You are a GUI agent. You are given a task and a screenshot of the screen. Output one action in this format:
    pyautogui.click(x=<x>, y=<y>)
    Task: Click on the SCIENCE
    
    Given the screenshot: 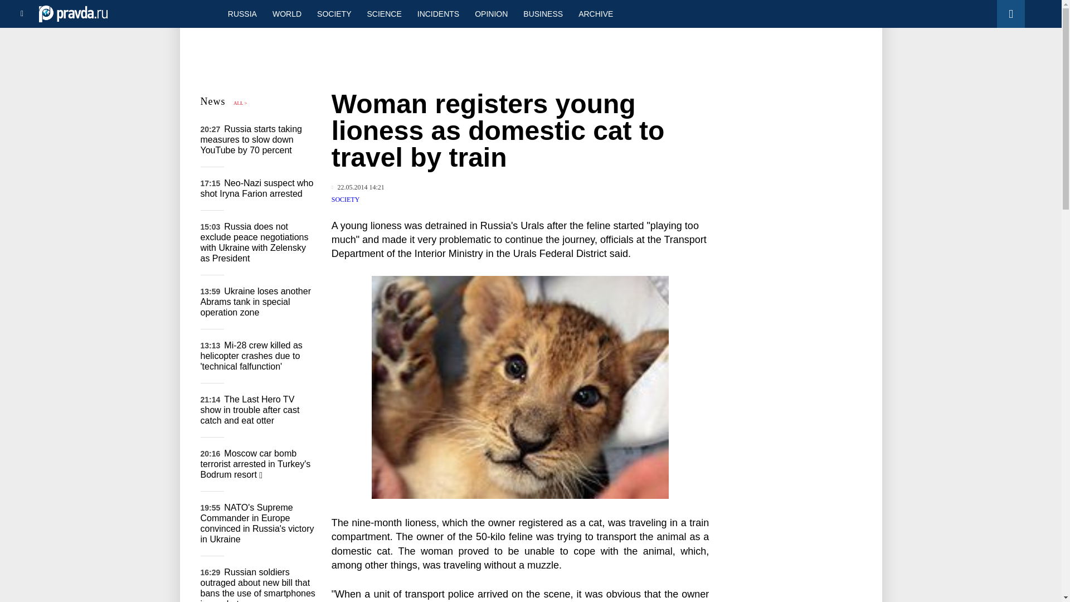 What is the action you would take?
    pyautogui.click(x=385, y=13)
    